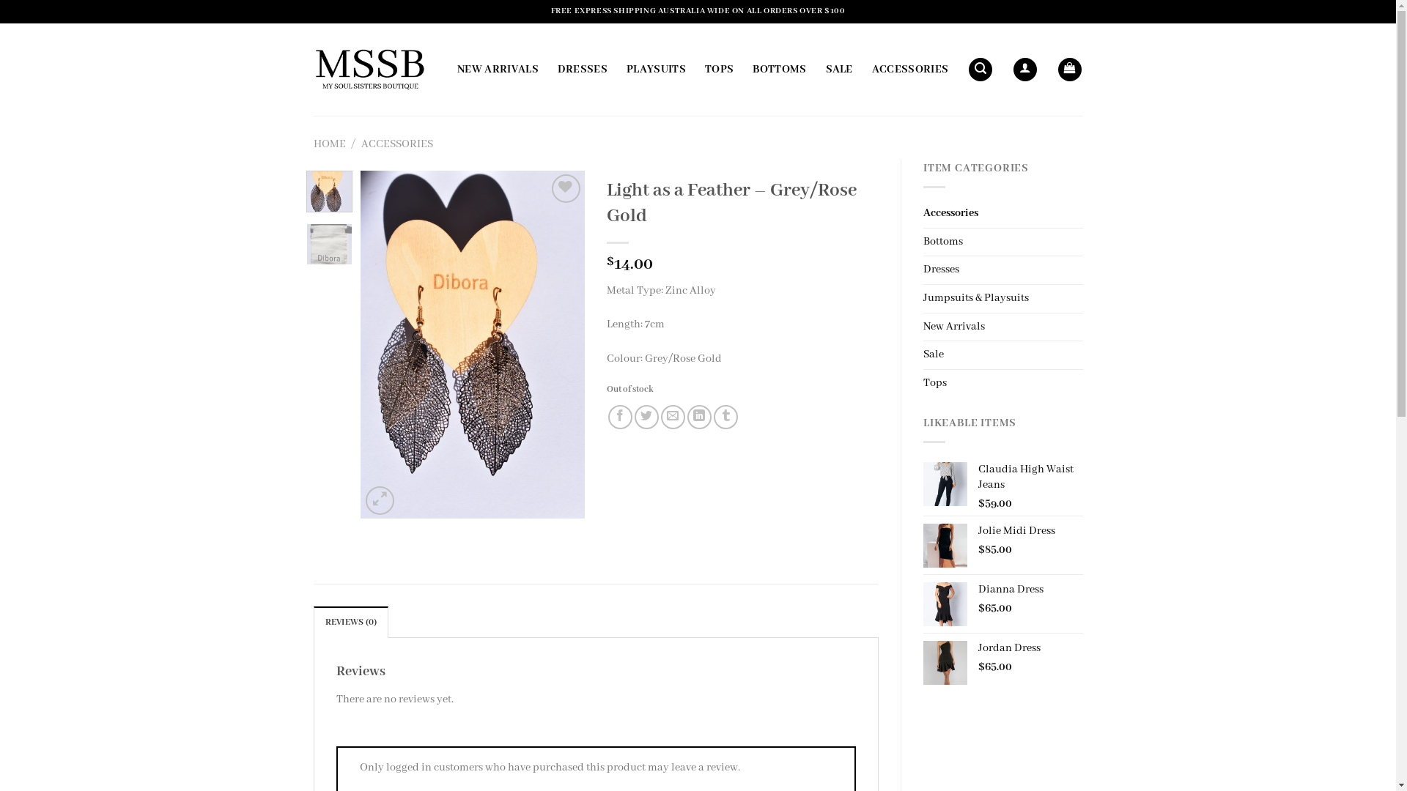 This screenshot has height=791, width=1407. I want to click on Tops, so click(1003, 384).